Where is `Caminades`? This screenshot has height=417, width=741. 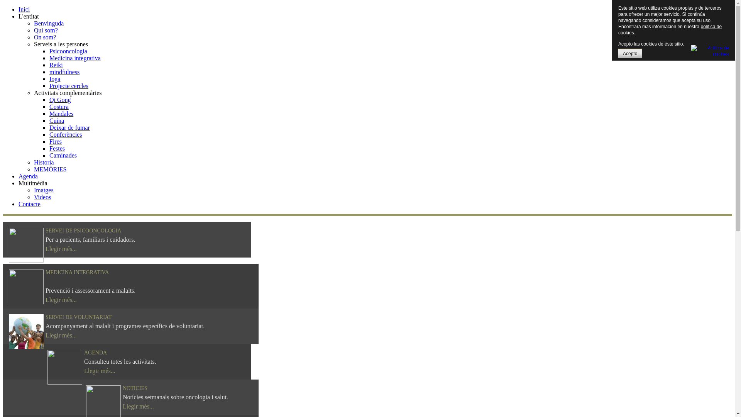 Caminades is located at coordinates (63, 155).